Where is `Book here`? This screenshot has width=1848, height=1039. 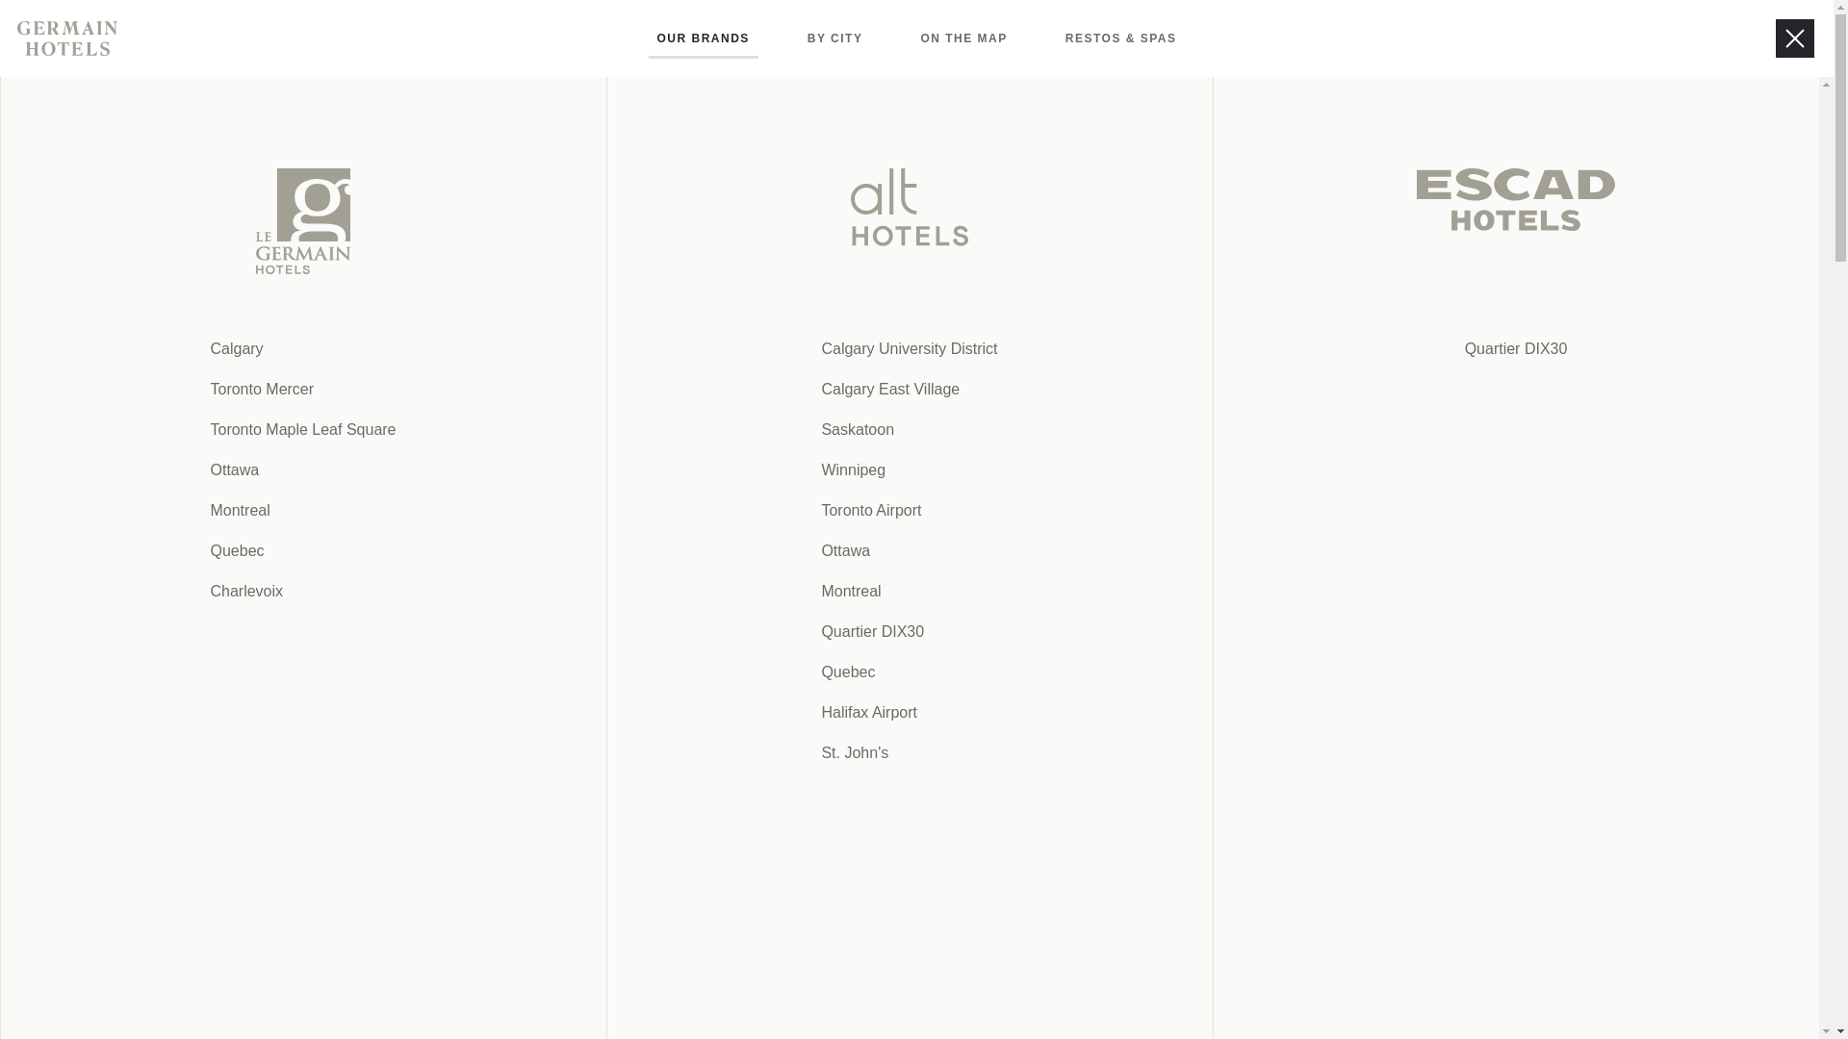 Book here is located at coordinates (1532, 38).